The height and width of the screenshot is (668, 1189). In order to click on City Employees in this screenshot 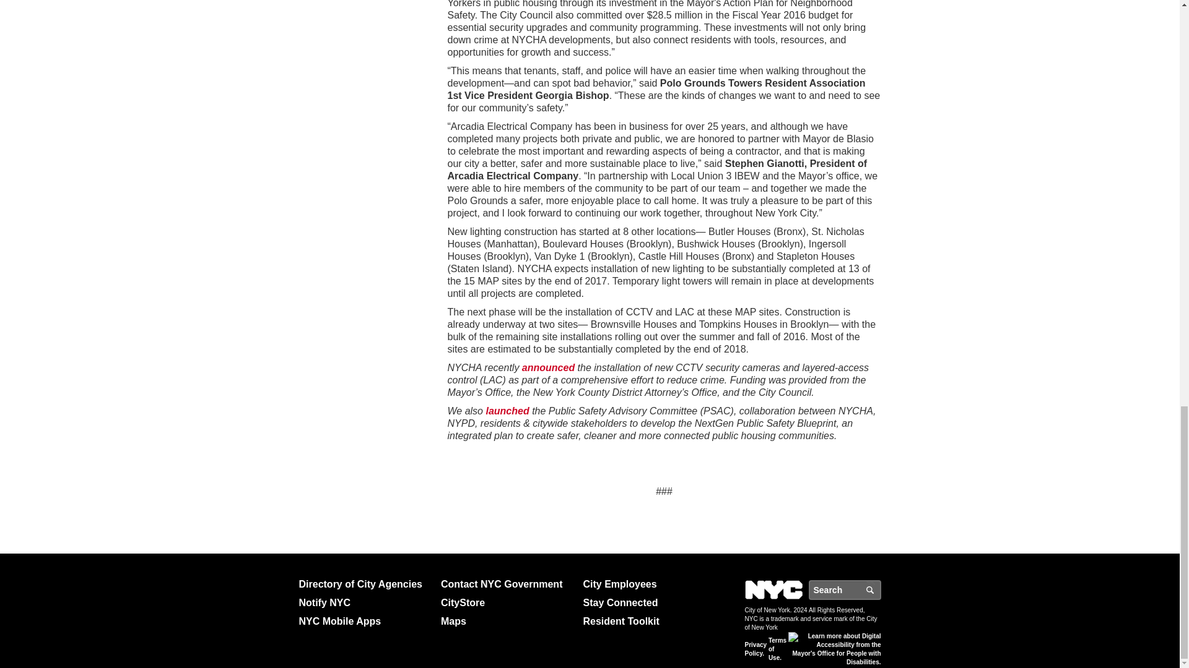, I will do `click(649, 584)`.